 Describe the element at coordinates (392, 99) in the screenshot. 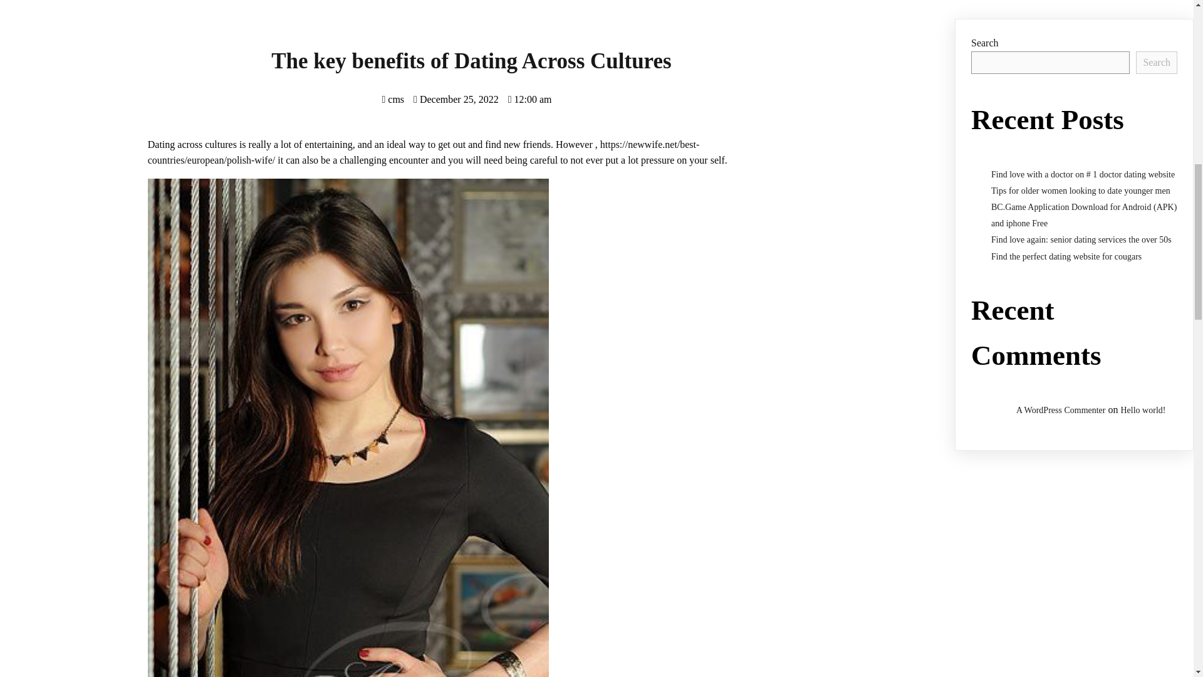

I see `cms` at that location.